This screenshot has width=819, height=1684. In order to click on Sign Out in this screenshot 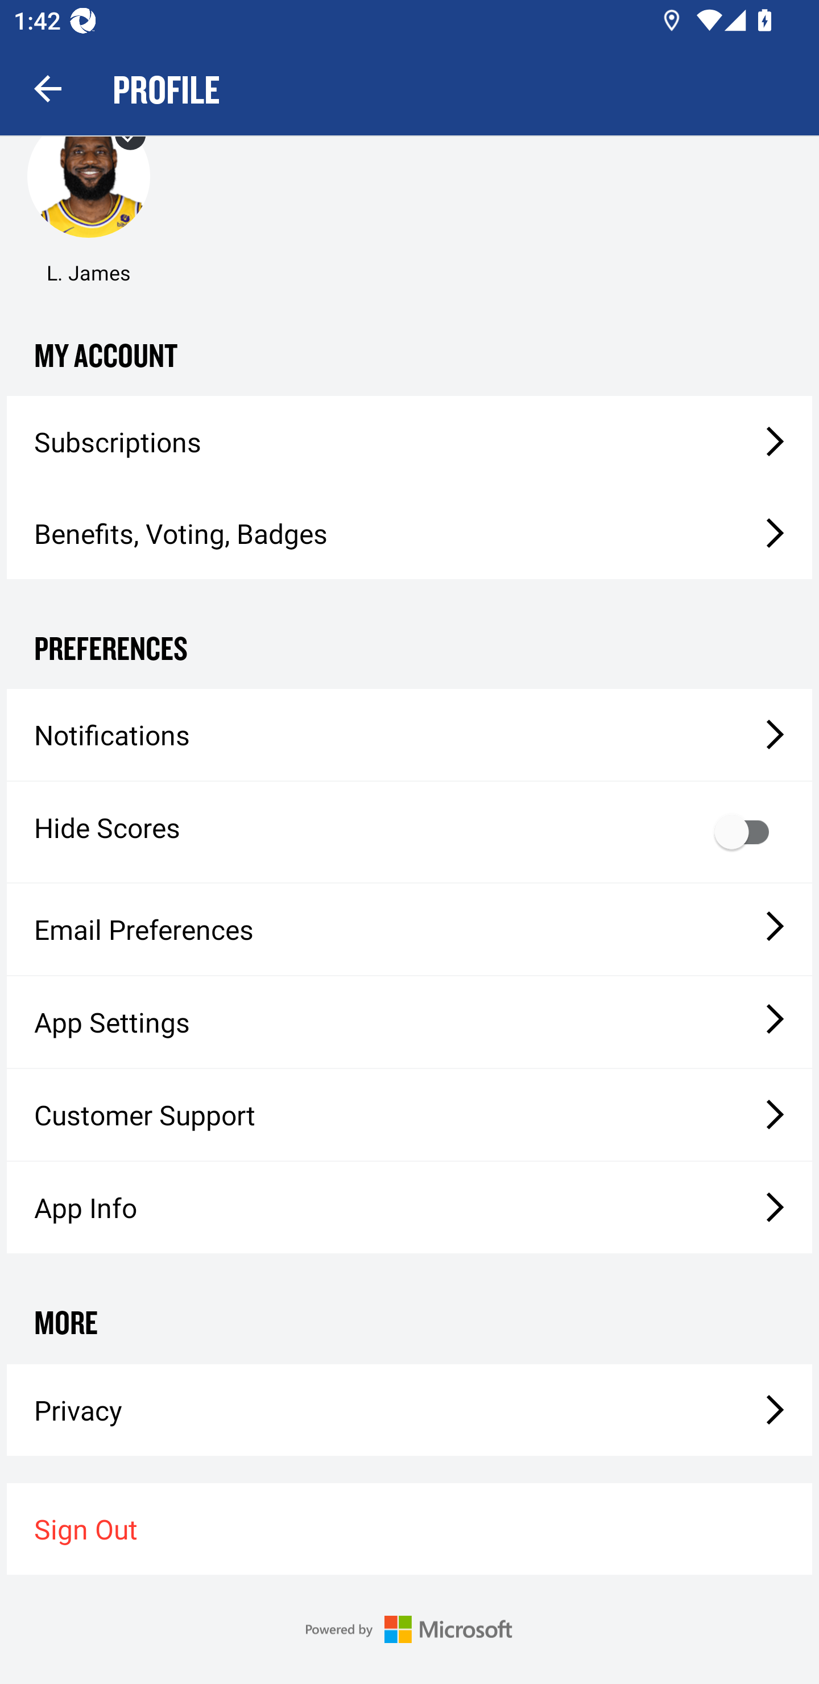, I will do `click(409, 1529)`.